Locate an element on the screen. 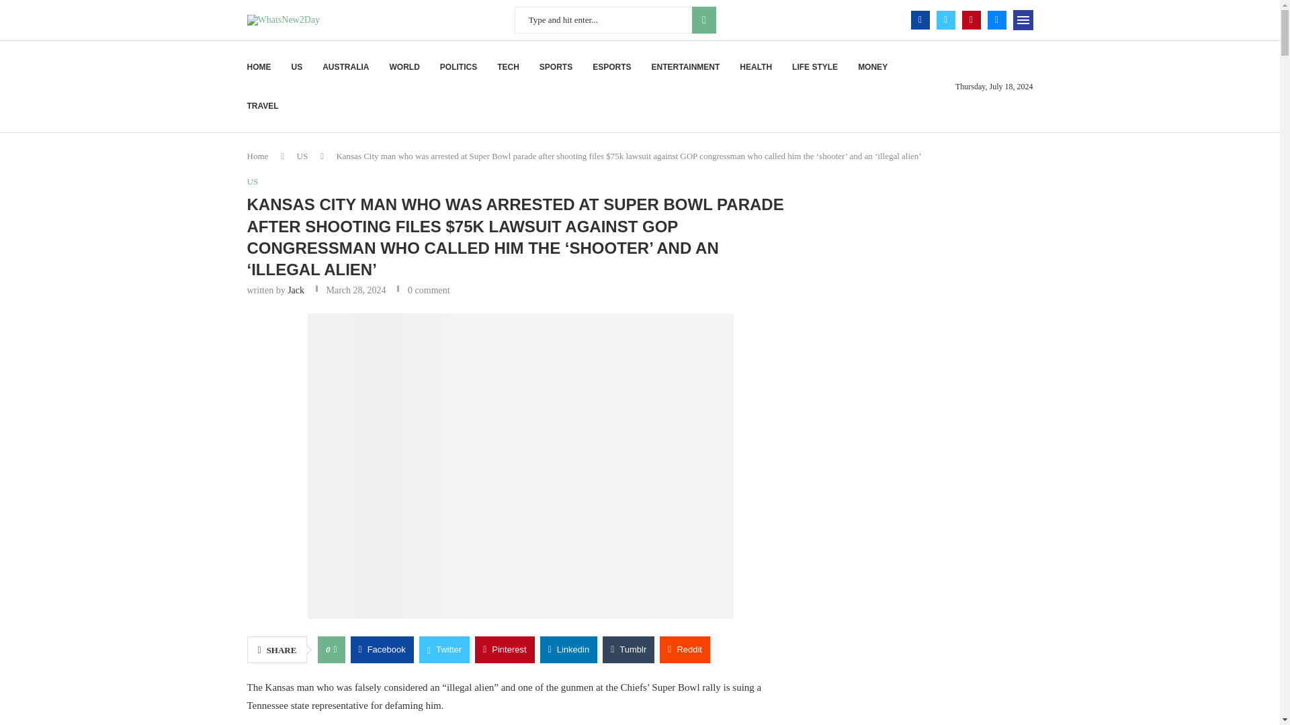 The image size is (1290, 725). SEARCH is located at coordinates (703, 19).